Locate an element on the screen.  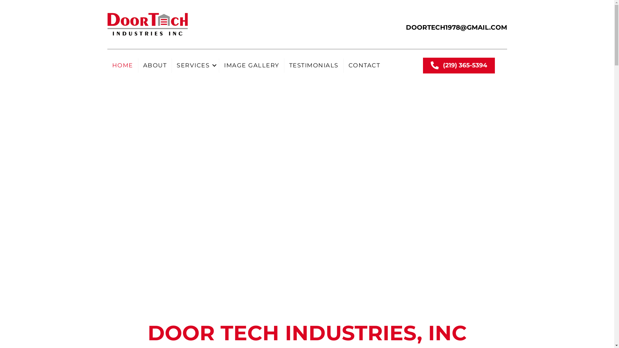
HOME is located at coordinates (123, 66).